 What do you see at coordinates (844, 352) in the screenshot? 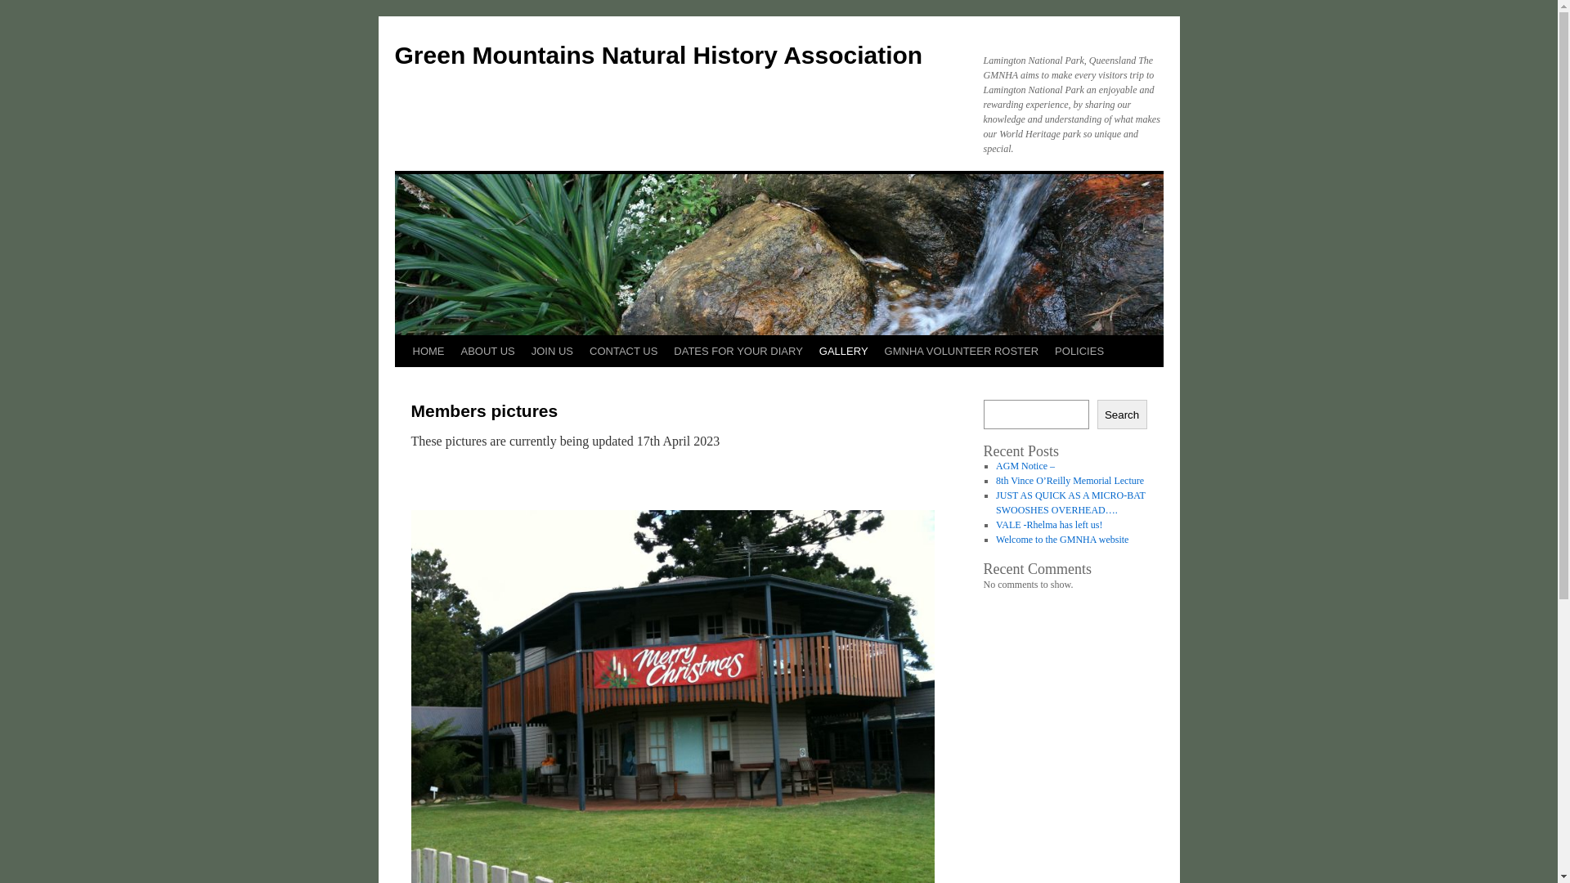
I see `GALLERY` at bounding box center [844, 352].